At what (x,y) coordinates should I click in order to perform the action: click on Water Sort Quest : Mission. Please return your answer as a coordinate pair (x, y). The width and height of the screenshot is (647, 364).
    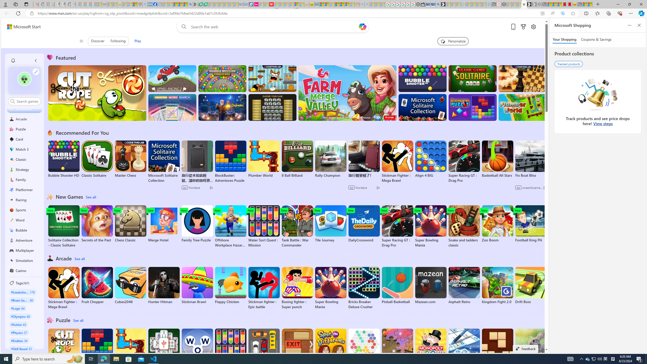
    Looking at the image, I should click on (230, 350).